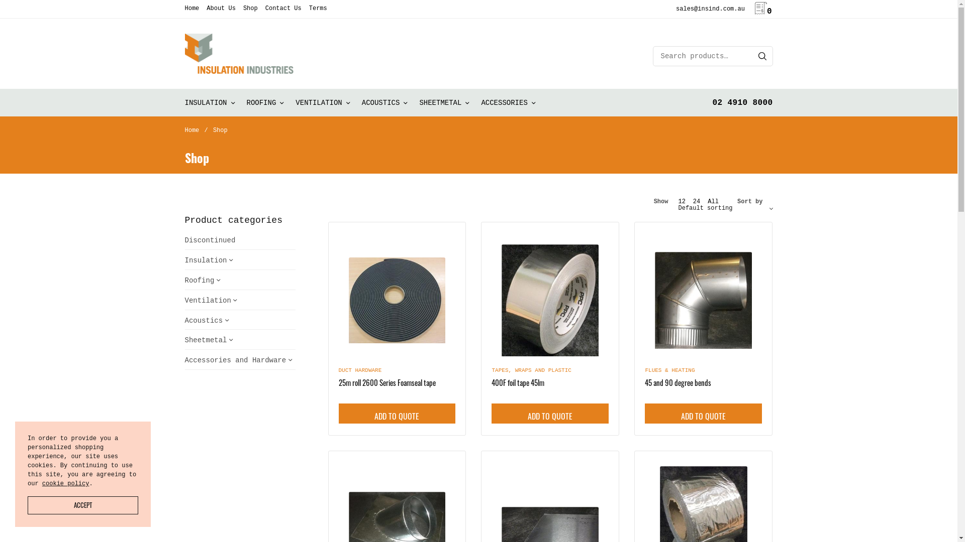  I want to click on About Us, so click(221, 9).